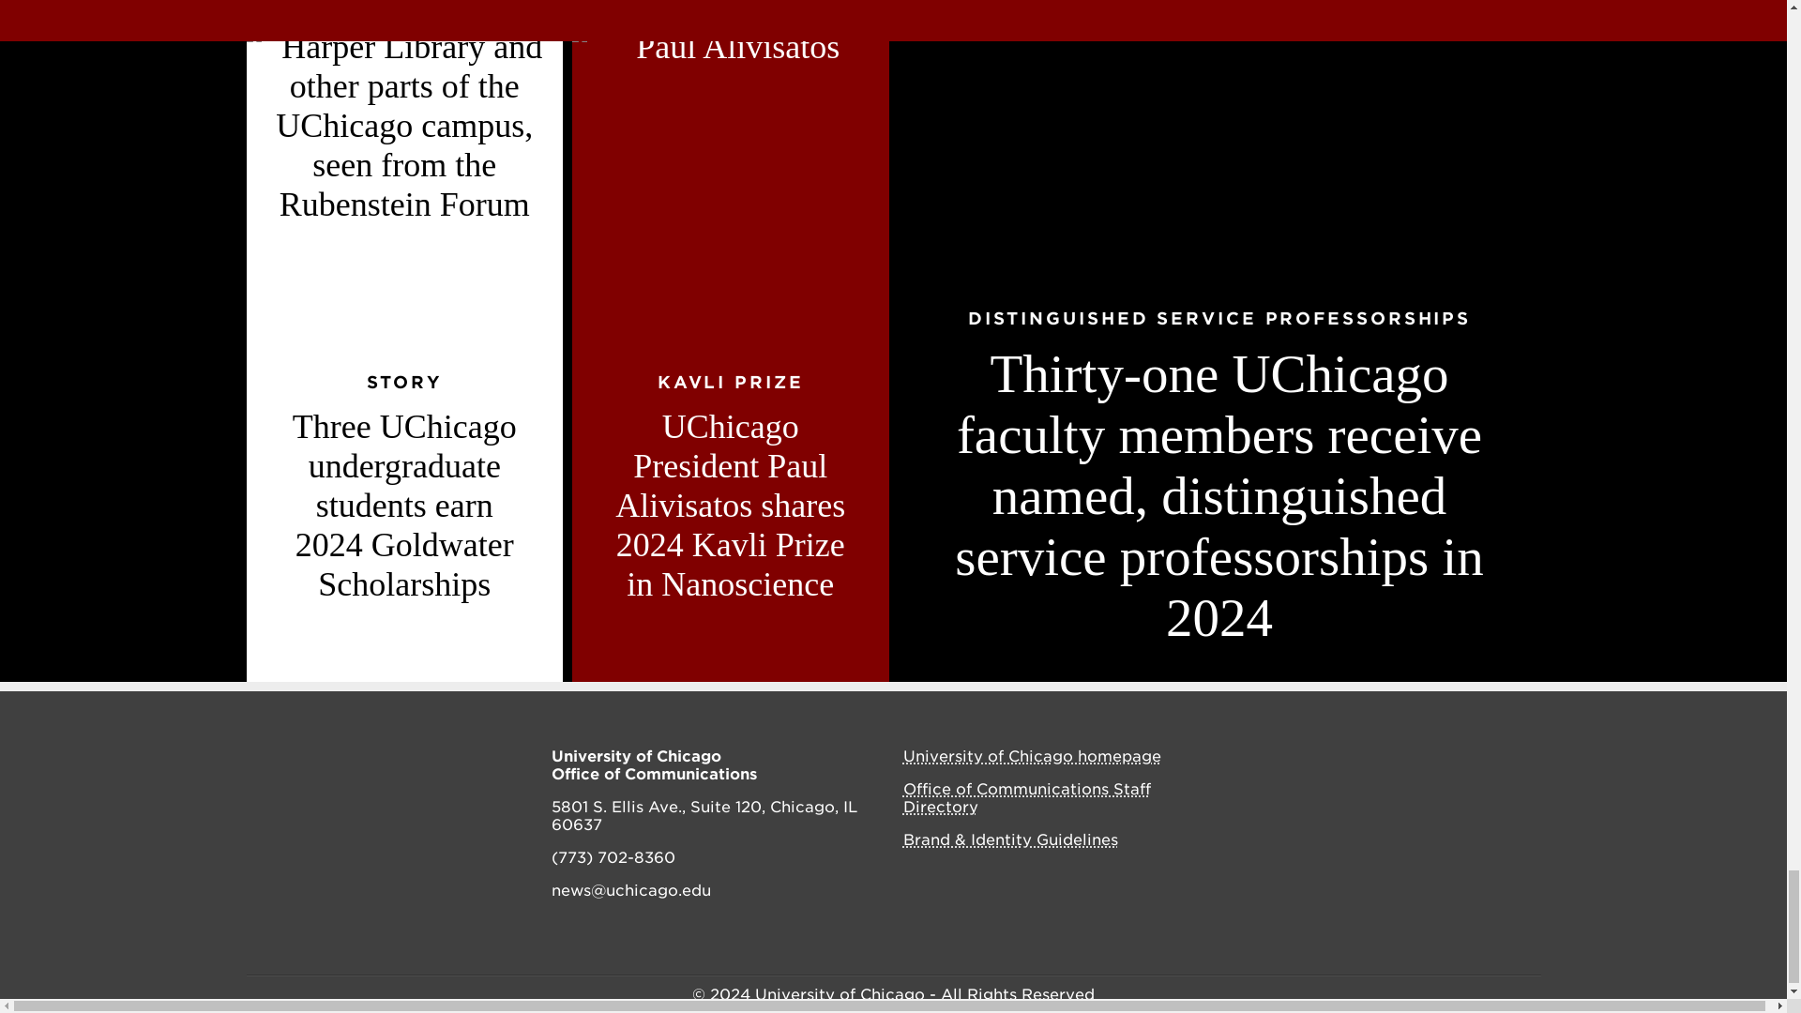 This screenshot has height=1013, width=1801. What do you see at coordinates (1377, 758) in the screenshot?
I see `Connect with UChicago on Instagram` at bounding box center [1377, 758].